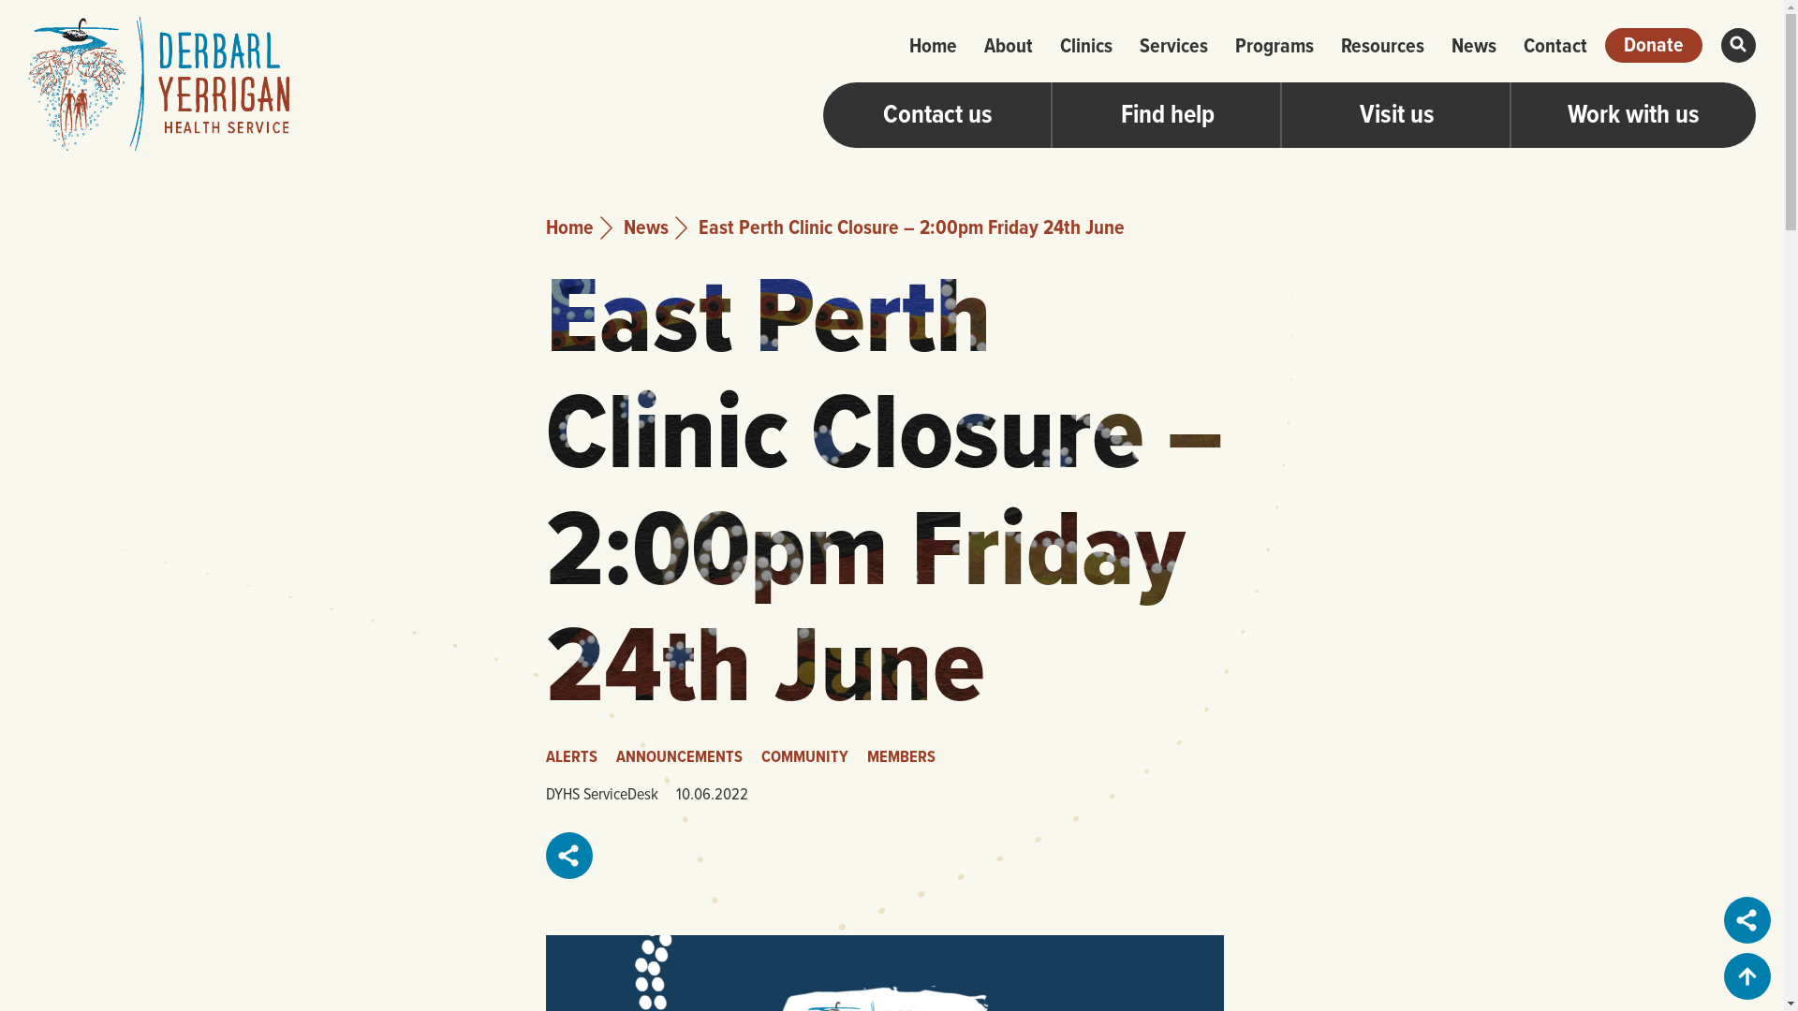 The image size is (1798, 1011). What do you see at coordinates (1086, 45) in the screenshot?
I see `Clinics` at bounding box center [1086, 45].